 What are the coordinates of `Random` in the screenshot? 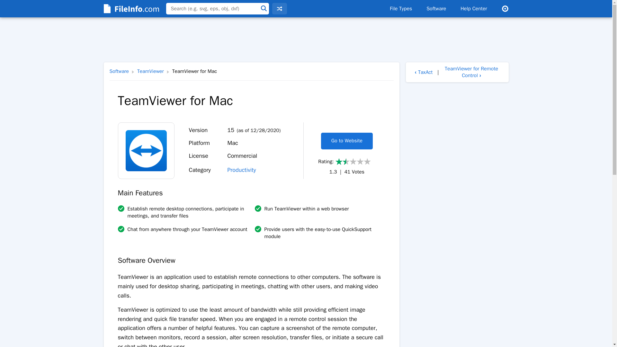 It's located at (279, 8).